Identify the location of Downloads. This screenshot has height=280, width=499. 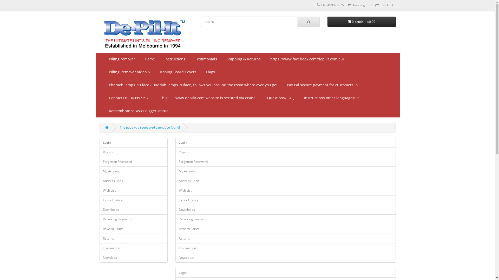
(286, 210).